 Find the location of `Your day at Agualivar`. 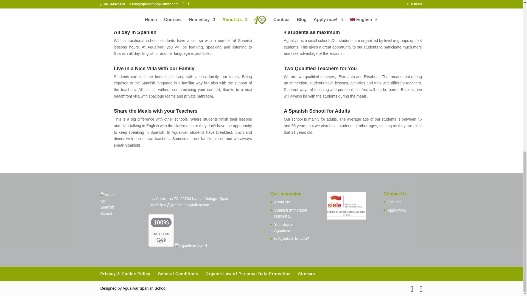

Your day at Agualivar is located at coordinates (284, 227).